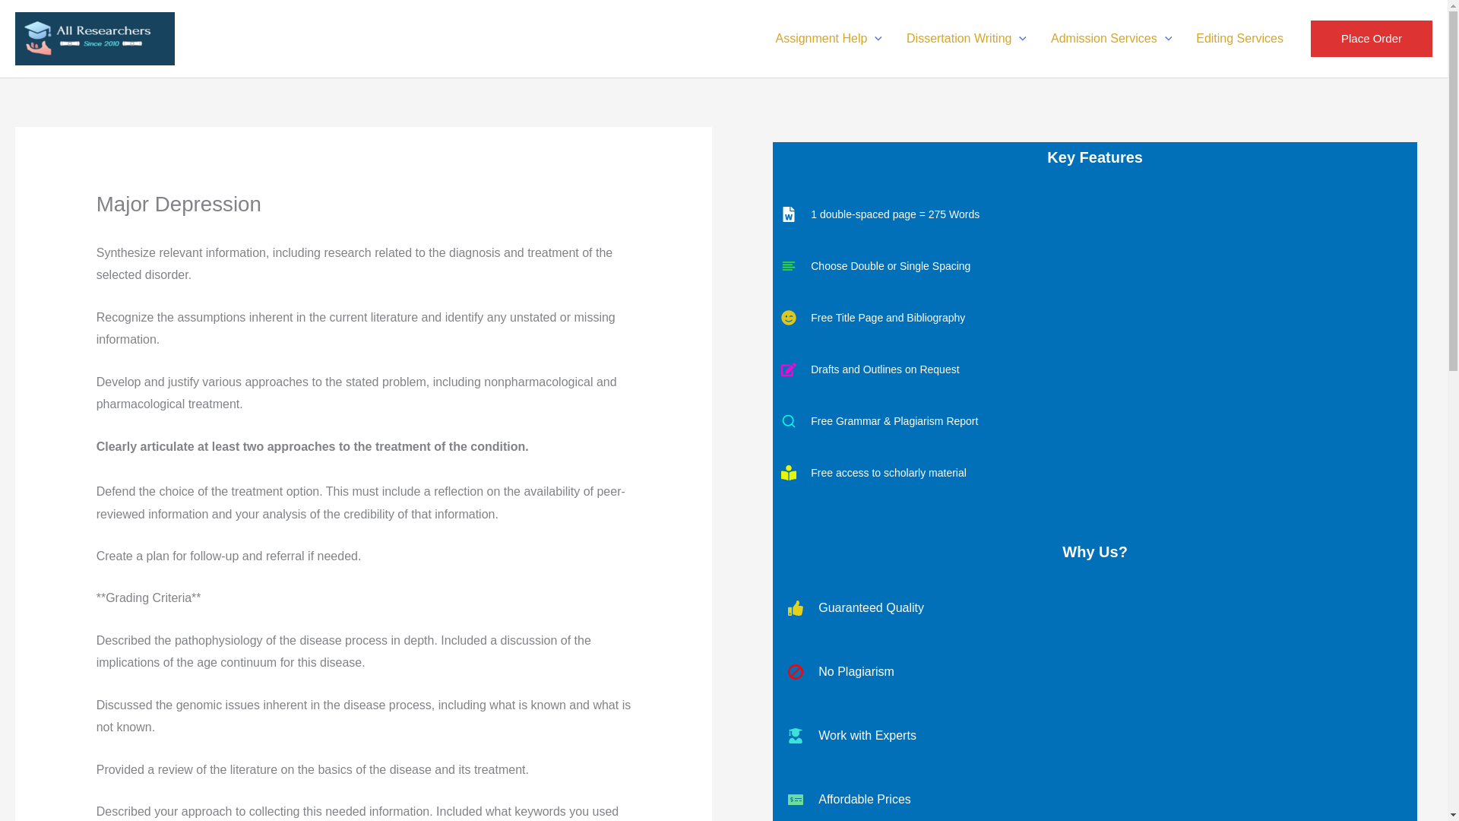  Describe the element at coordinates (1111, 39) in the screenshot. I see `Admission Services` at that location.